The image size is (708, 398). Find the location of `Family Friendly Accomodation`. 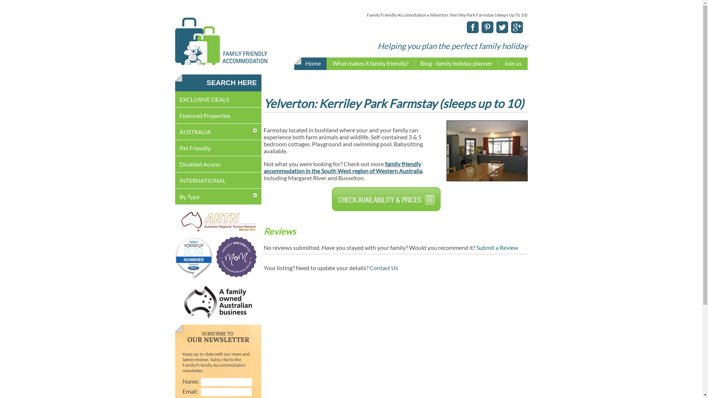

Family Friendly Accomodation is located at coordinates (396, 15).